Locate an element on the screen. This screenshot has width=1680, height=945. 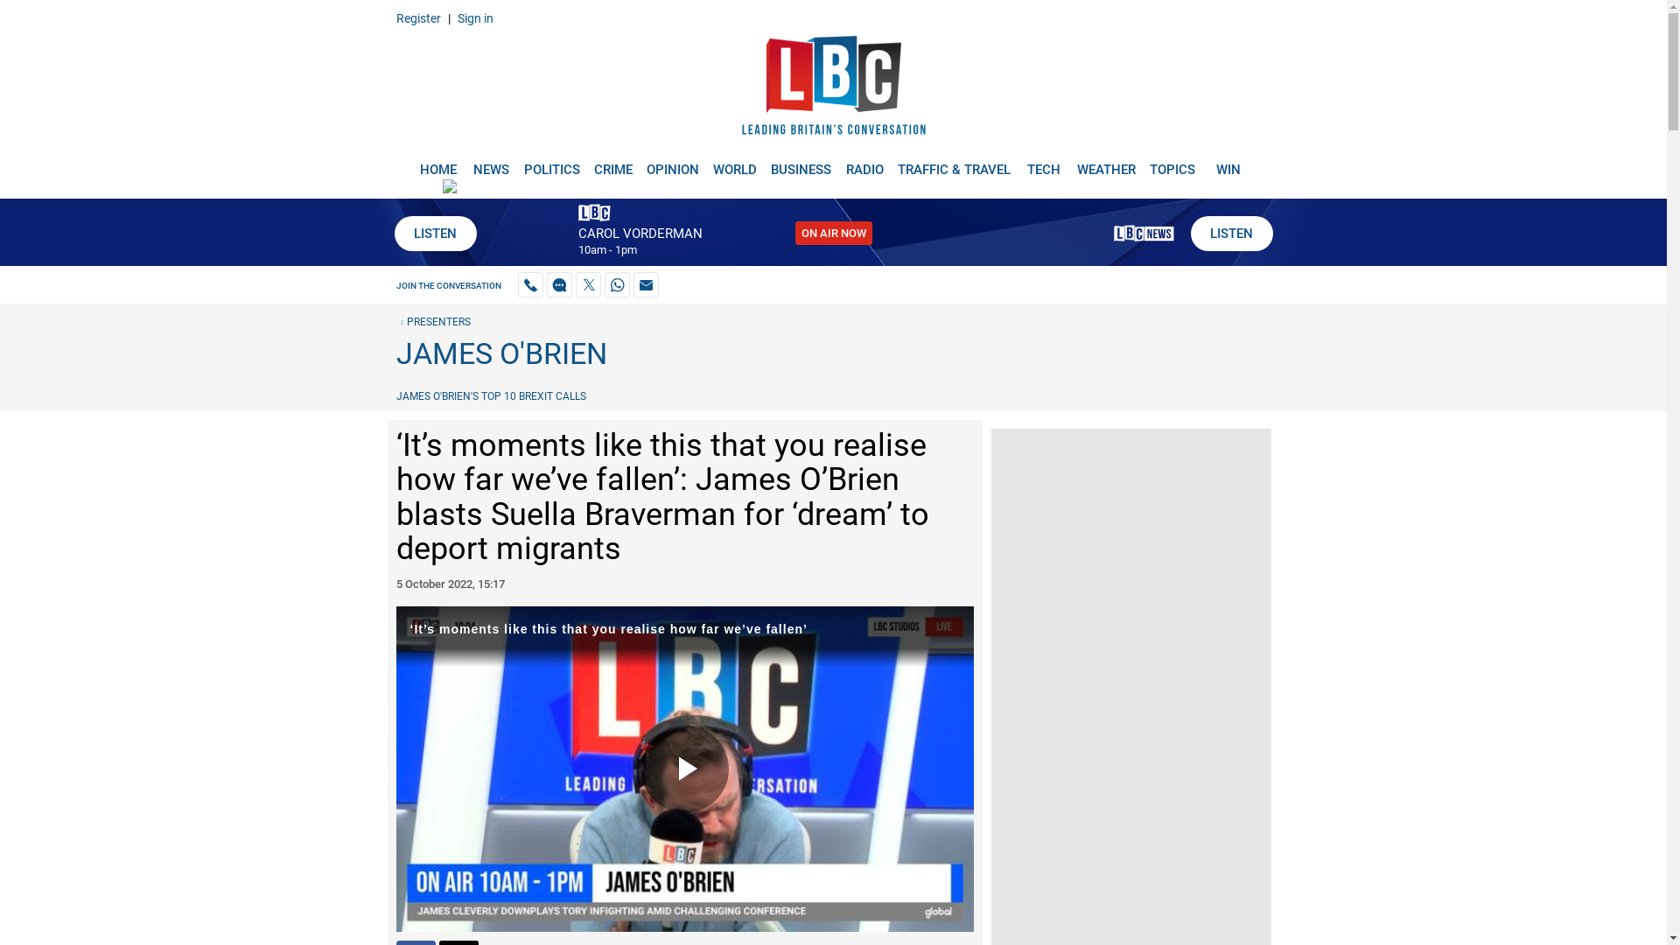
NEWS is located at coordinates (491, 163).